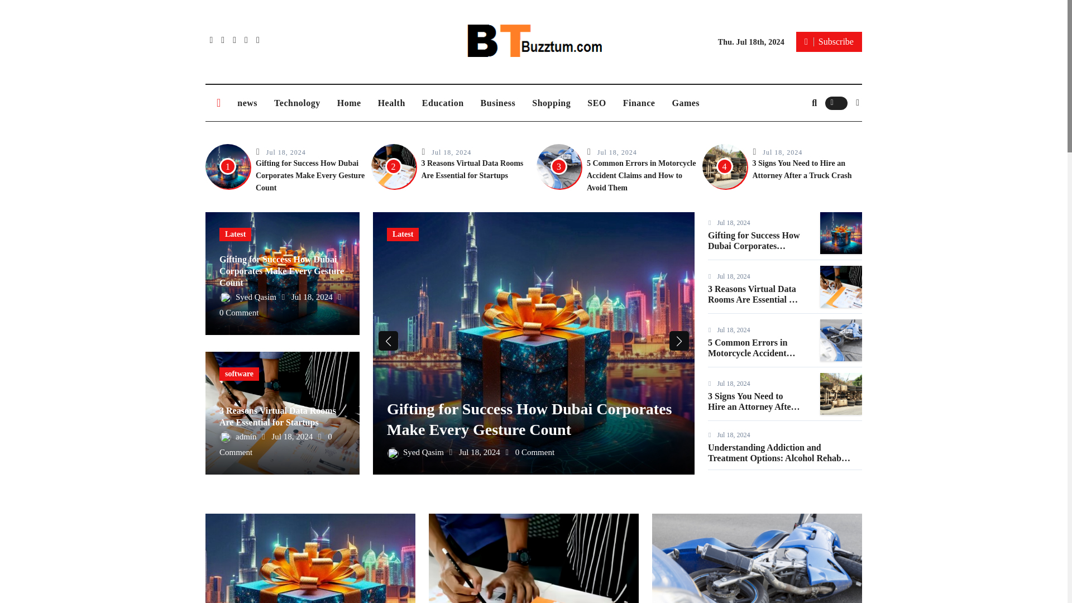 This screenshot has width=1072, height=603. I want to click on Jul 18, 2024, so click(616, 152).